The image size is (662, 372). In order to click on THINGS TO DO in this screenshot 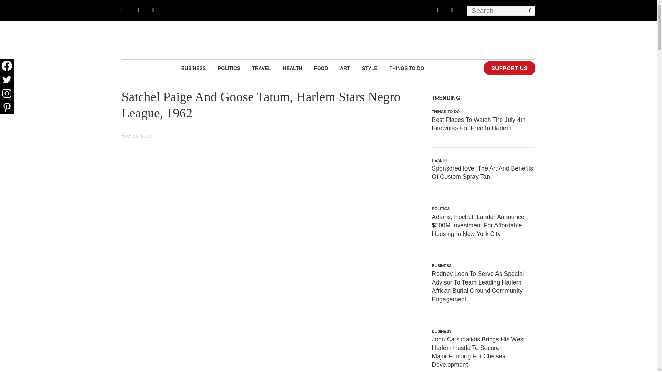, I will do `click(407, 68)`.